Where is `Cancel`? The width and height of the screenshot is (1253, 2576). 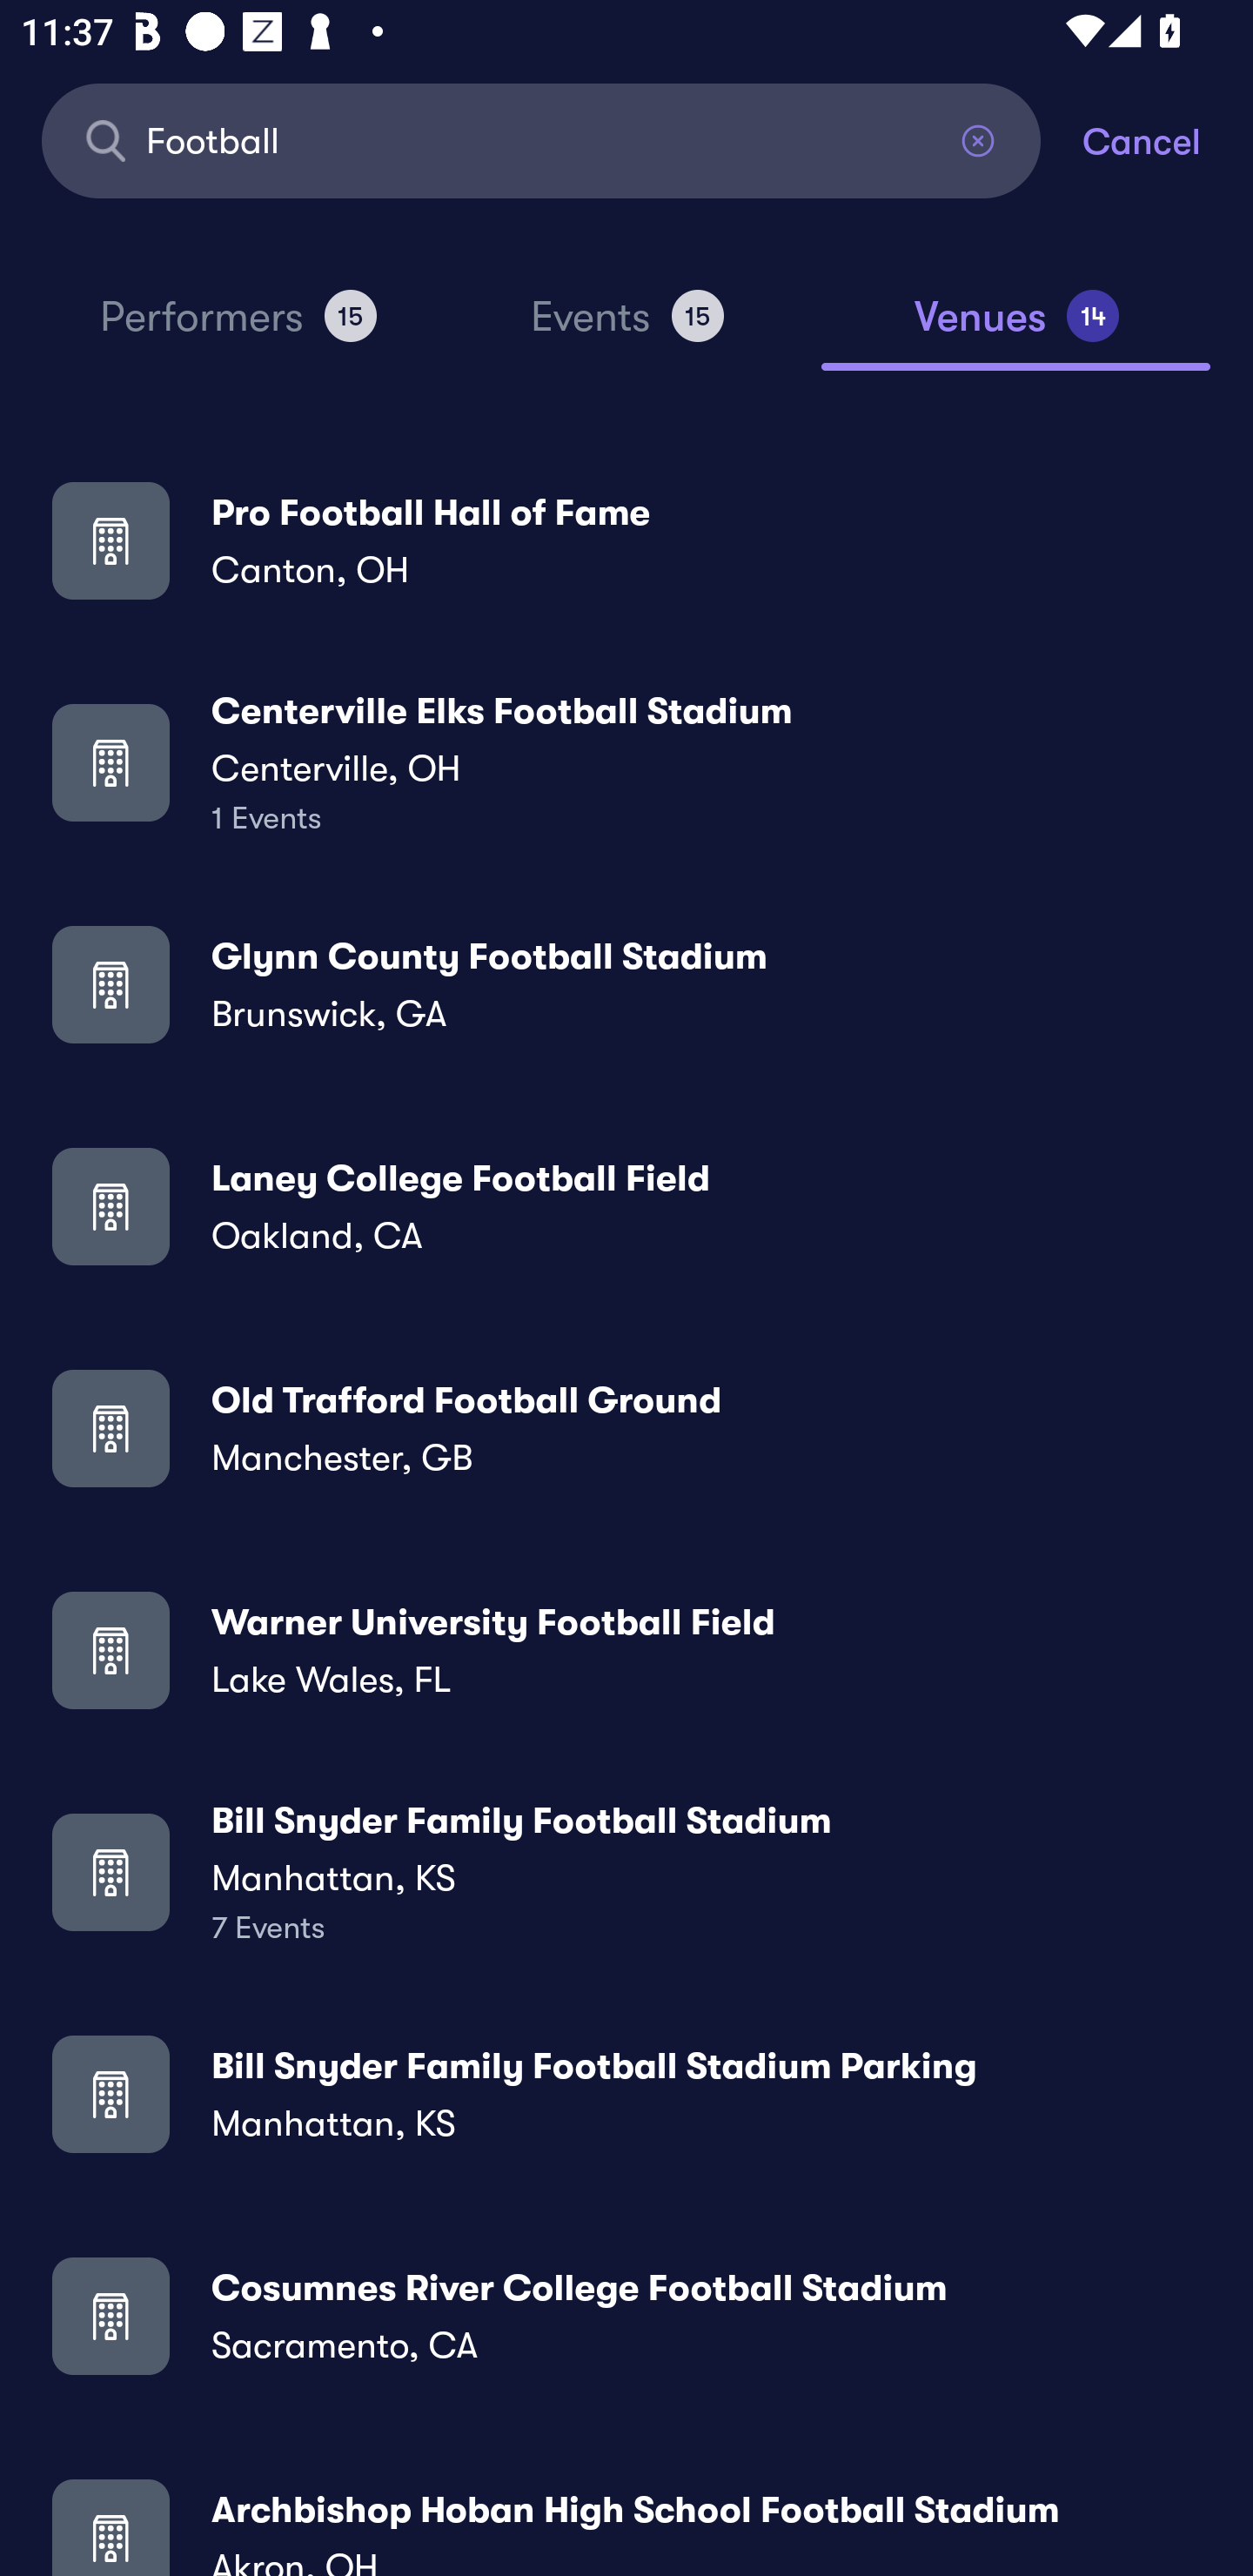 Cancel is located at coordinates (1168, 139).